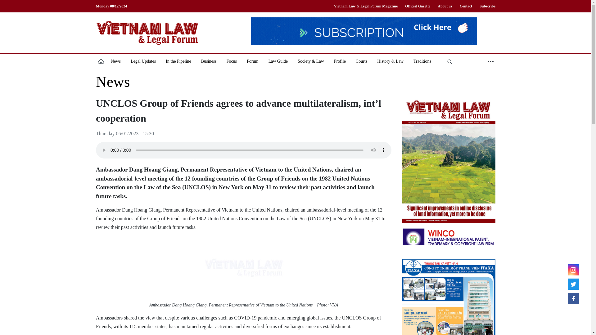  Describe the element at coordinates (113, 82) in the screenshot. I see `News` at that location.